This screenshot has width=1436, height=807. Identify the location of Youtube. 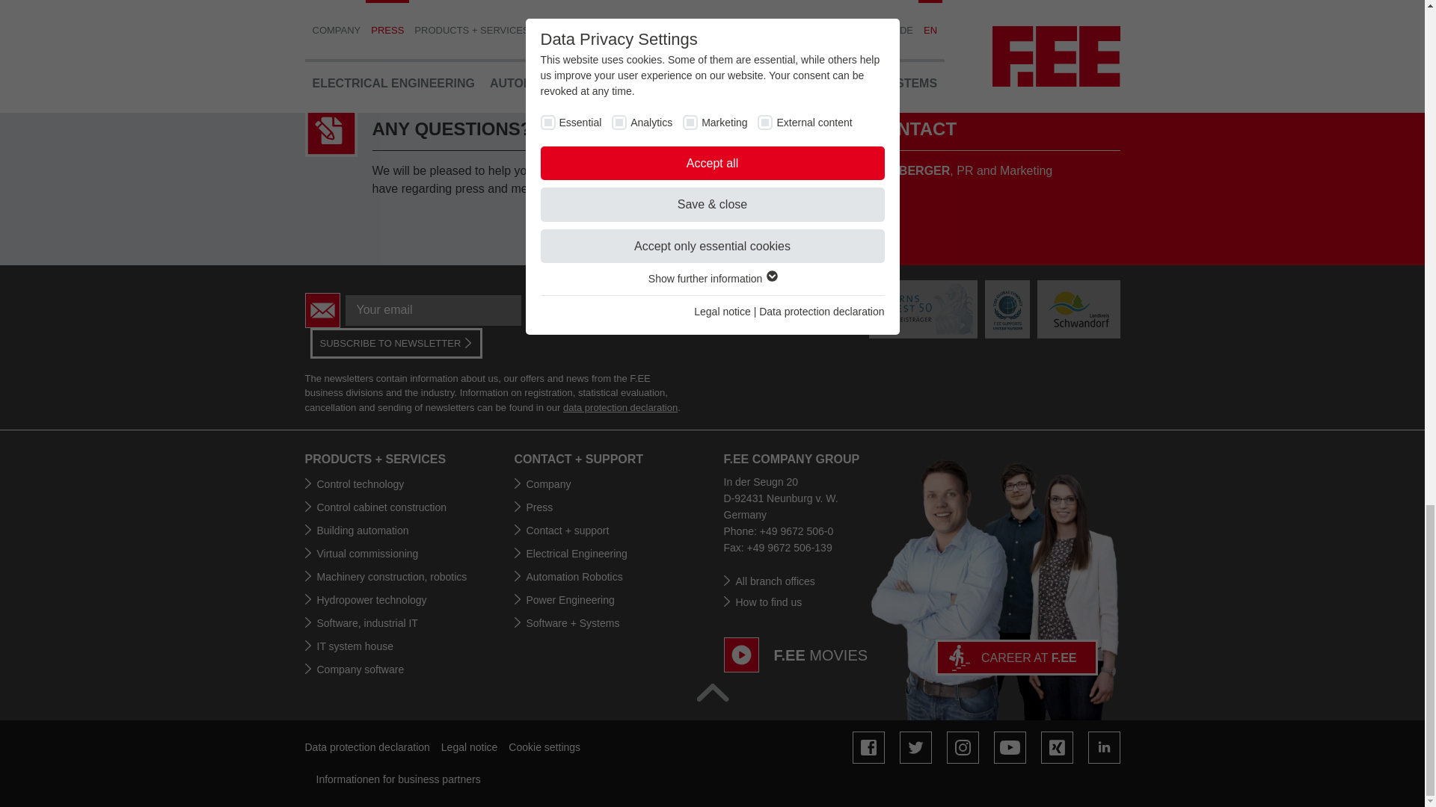
(1009, 747).